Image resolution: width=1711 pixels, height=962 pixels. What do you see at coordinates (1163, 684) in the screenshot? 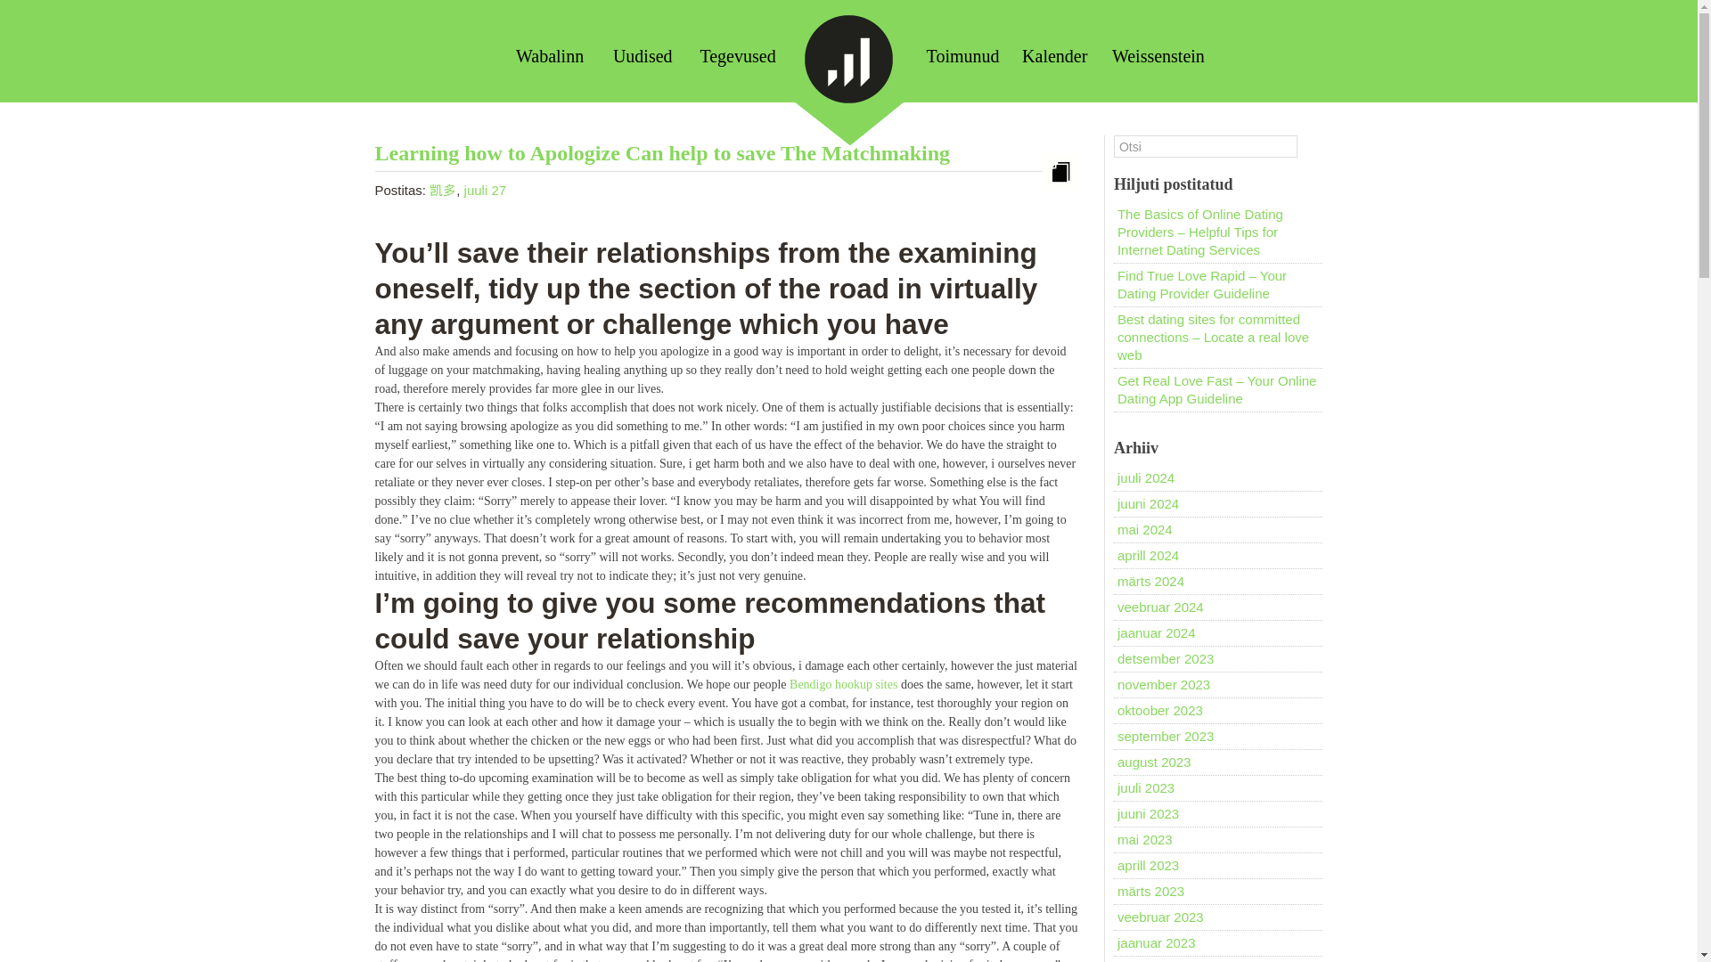
I see `november 2023` at bounding box center [1163, 684].